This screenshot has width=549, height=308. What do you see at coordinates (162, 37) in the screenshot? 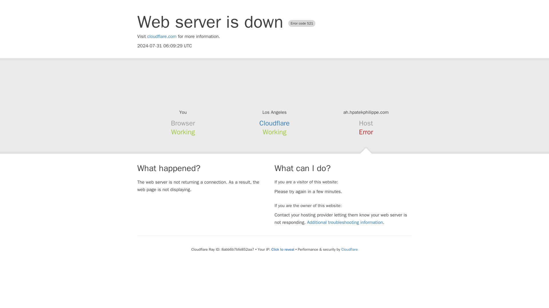
I see `cloudflare.com` at bounding box center [162, 37].